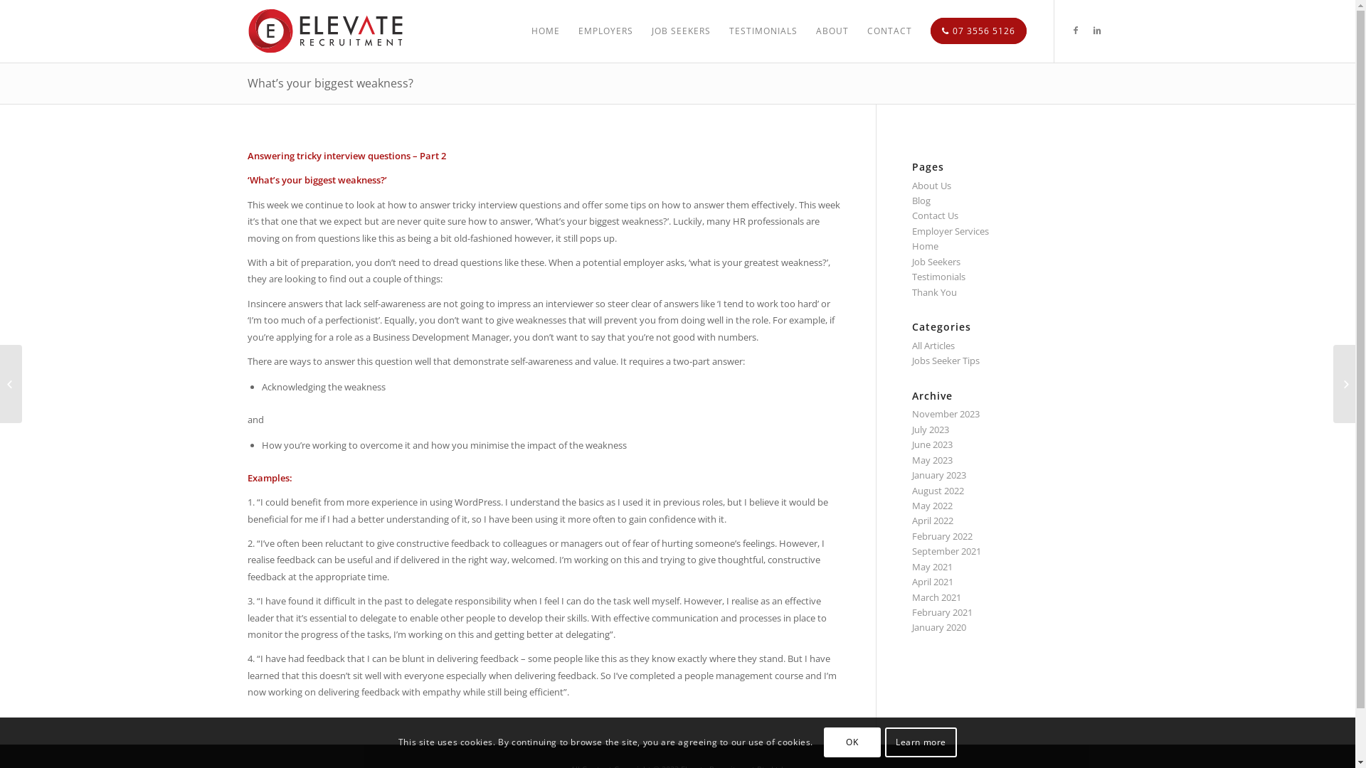  What do you see at coordinates (933, 346) in the screenshot?
I see `All Articles` at bounding box center [933, 346].